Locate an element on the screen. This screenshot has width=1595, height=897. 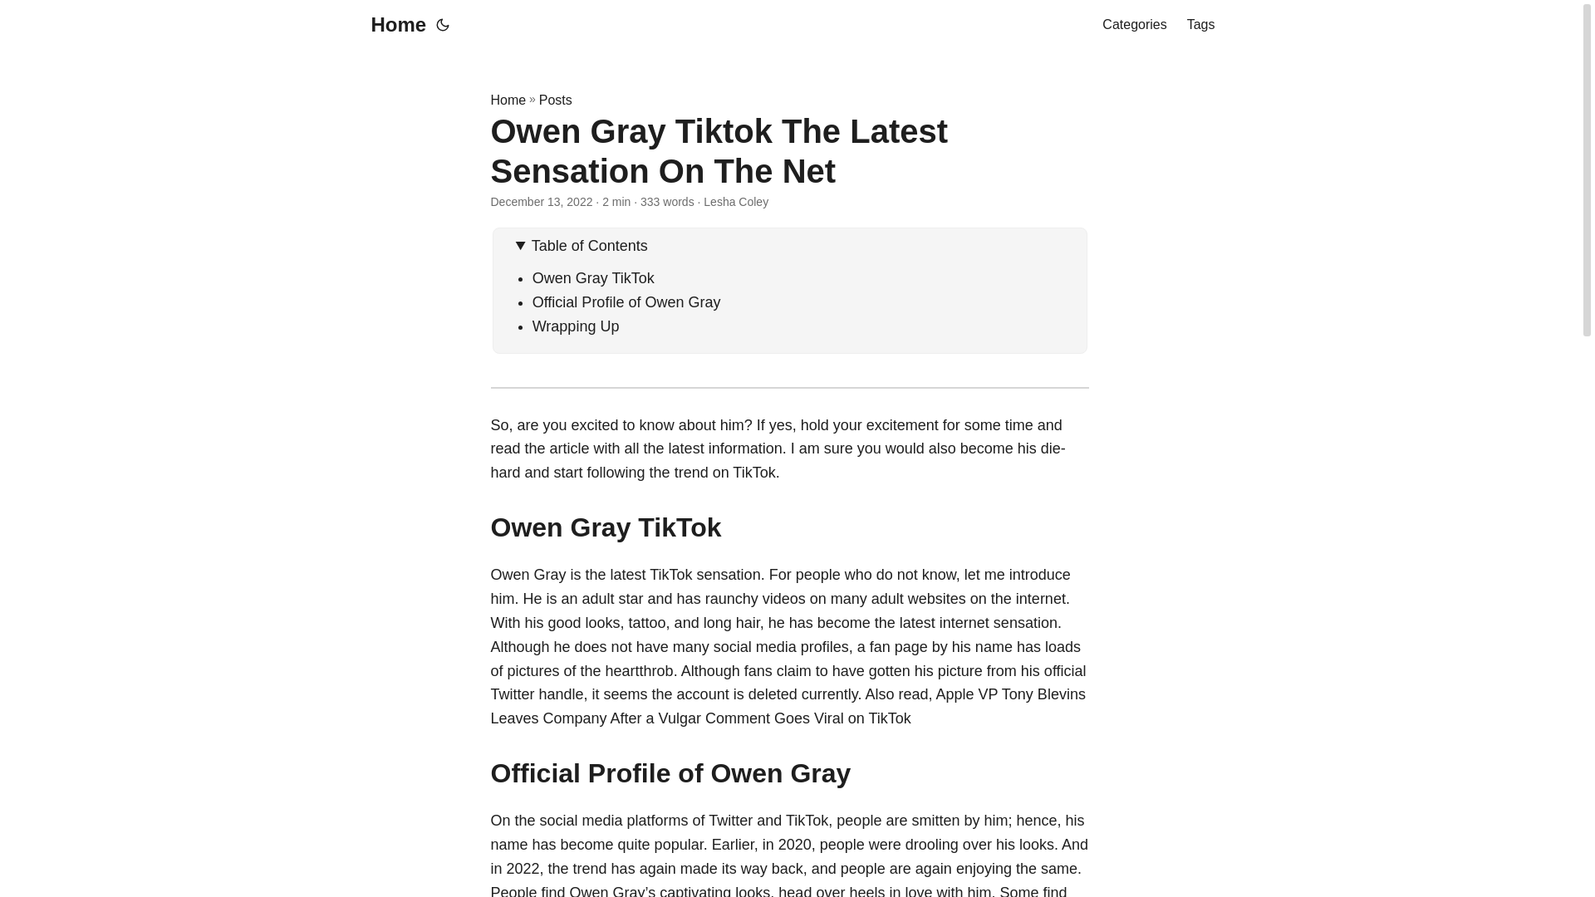
Categories is located at coordinates (1133, 25).